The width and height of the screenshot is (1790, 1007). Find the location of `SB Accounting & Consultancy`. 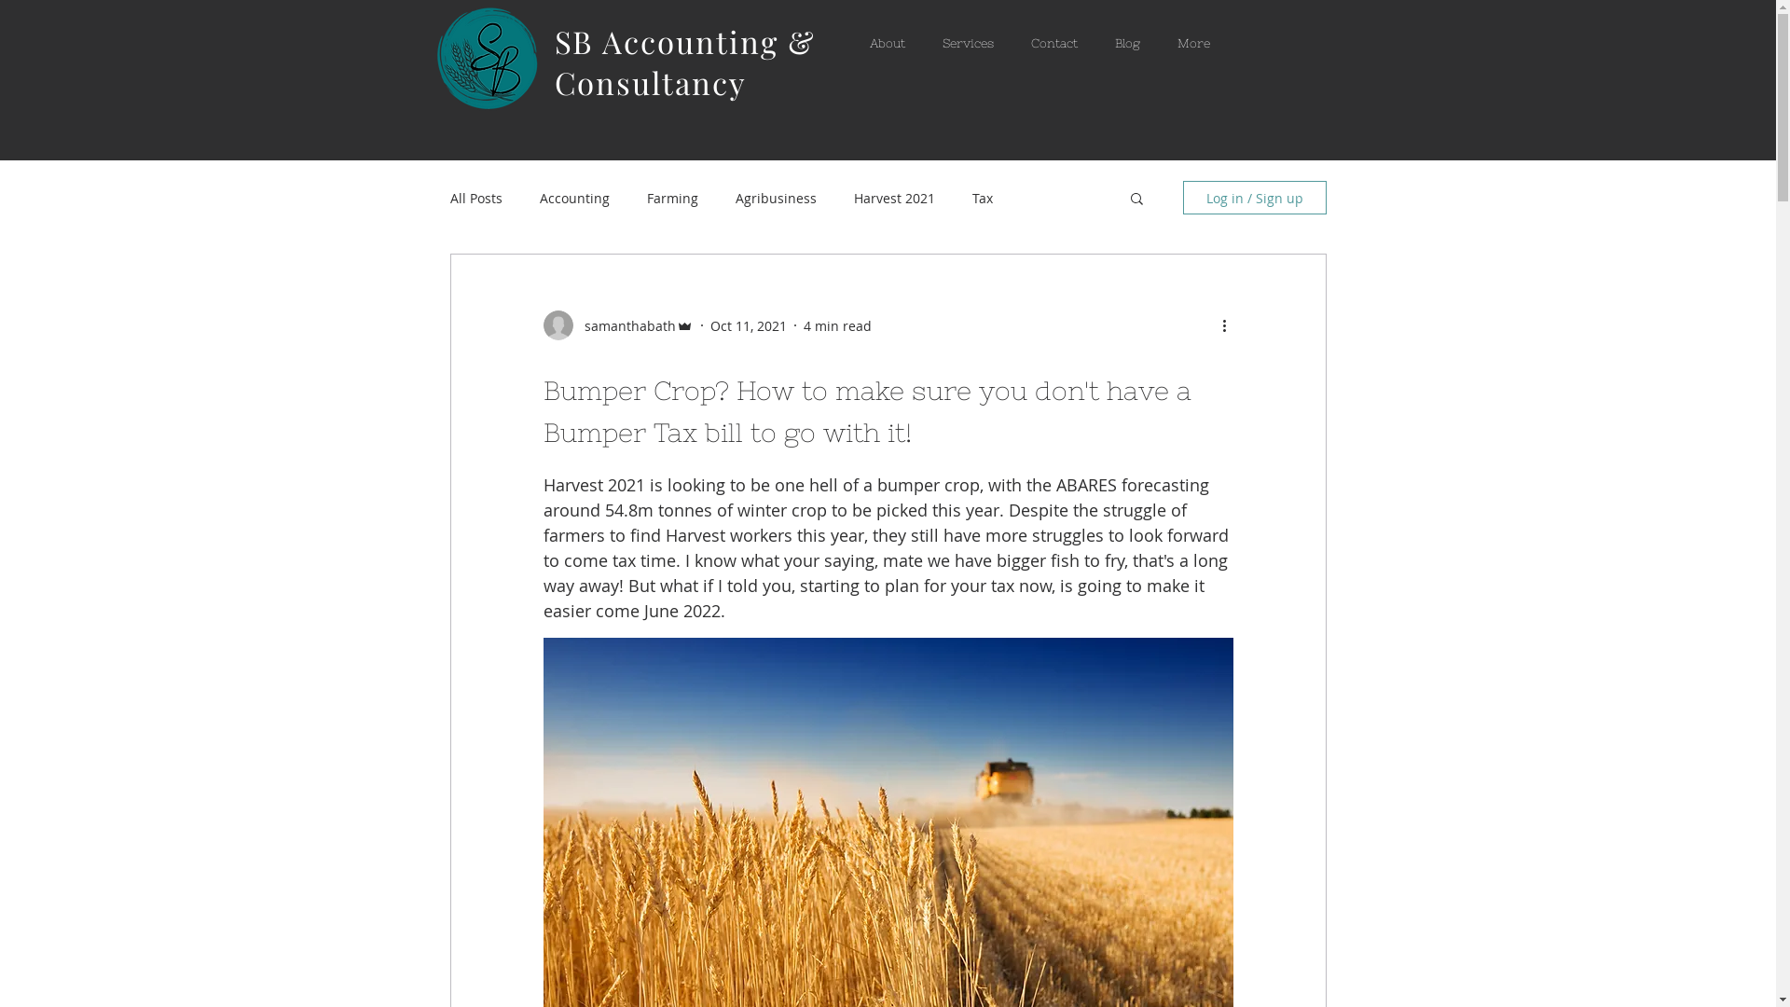

SB Accounting & Consultancy is located at coordinates (684, 62).